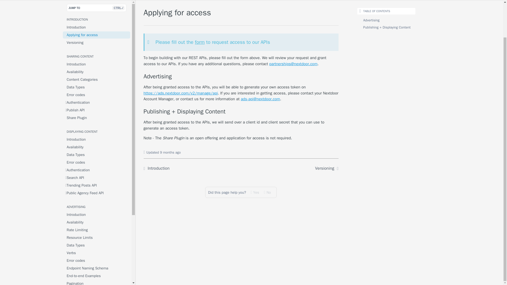 The width and height of the screenshot is (507, 285). I want to click on Authentication, so click(97, 102).